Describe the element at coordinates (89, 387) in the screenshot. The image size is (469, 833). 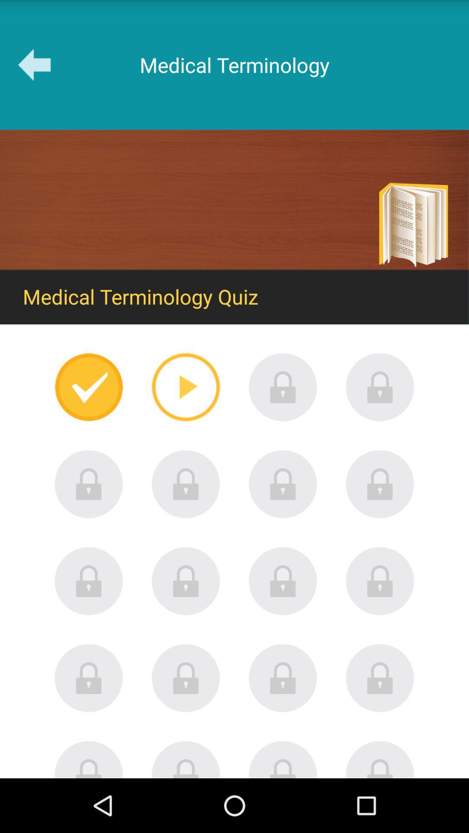
I see `done` at that location.